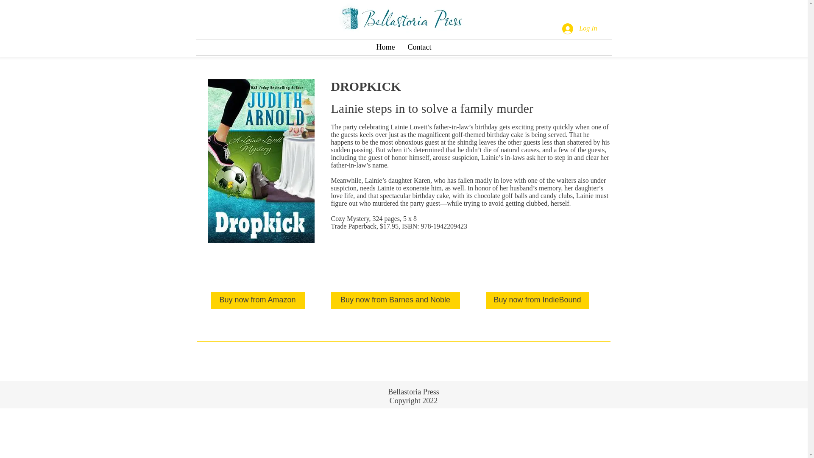 This screenshot has height=458, width=814. Describe the element at coordinates (257, 300) in the screenshot. I see `Buy now from Amazon` at that location.